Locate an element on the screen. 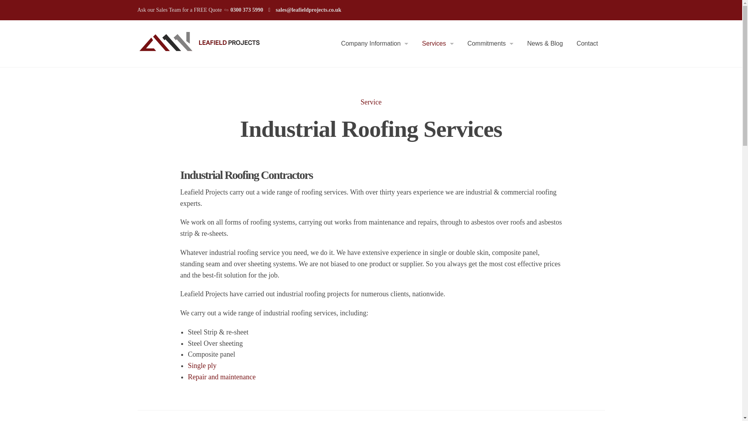  Contact is located at coordinates (587, 43).